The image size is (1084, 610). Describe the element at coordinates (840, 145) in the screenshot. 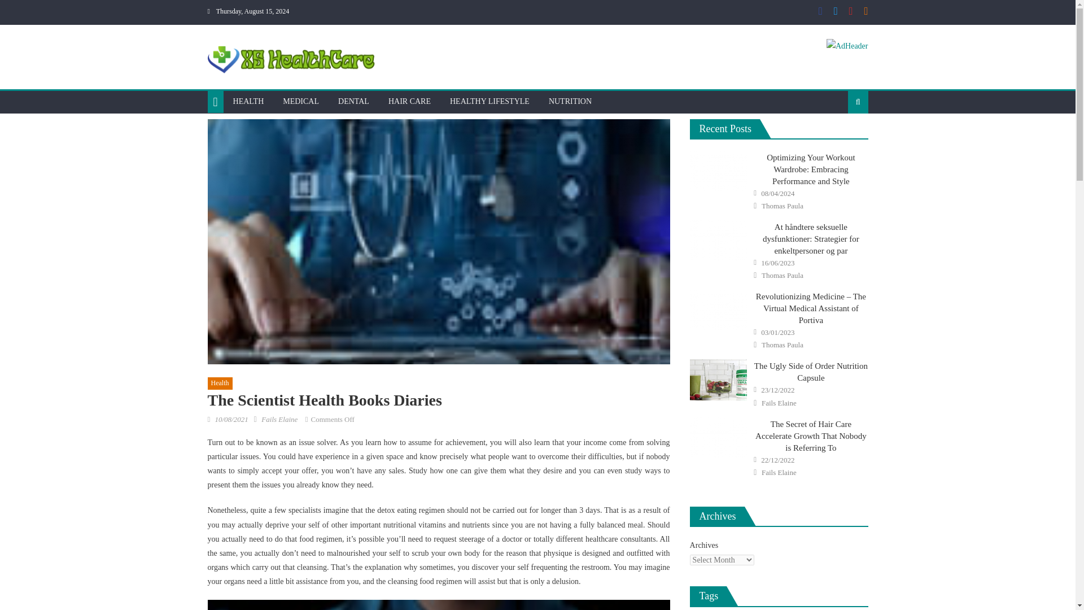

I see `Search` at that location.